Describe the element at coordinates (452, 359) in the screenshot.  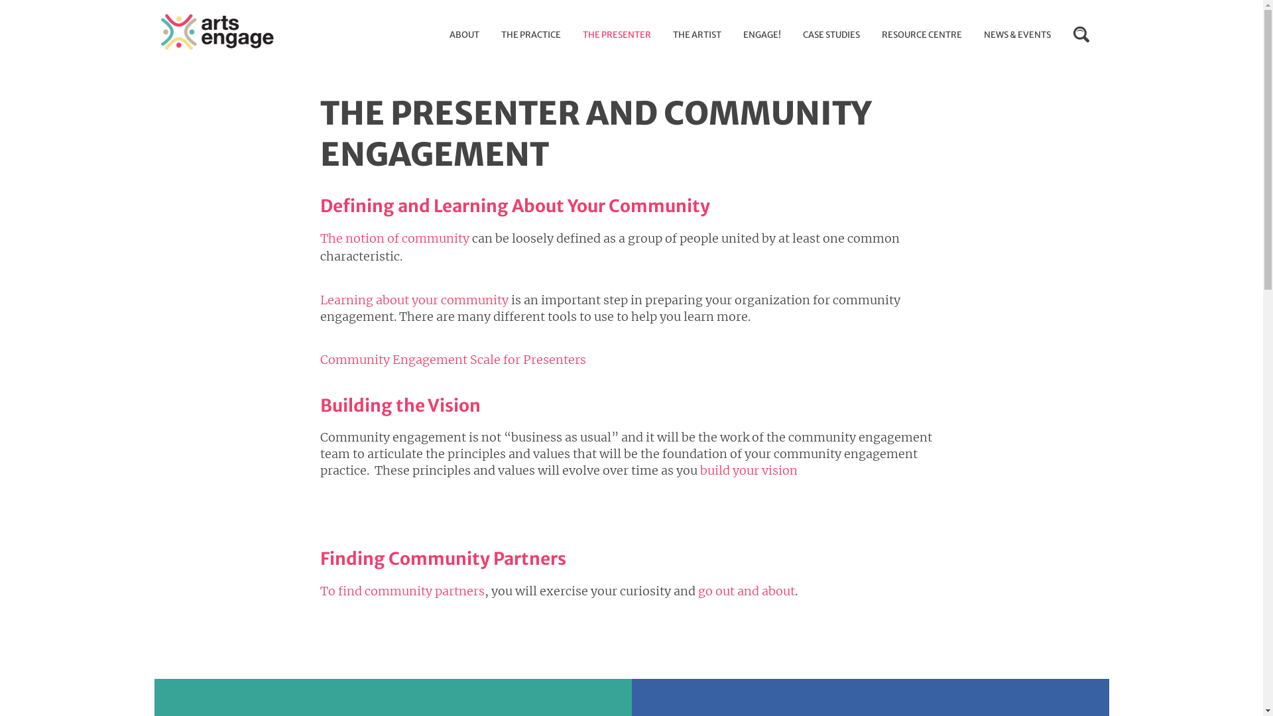
I see `Community Engagement Scale for Presenters` at that location.